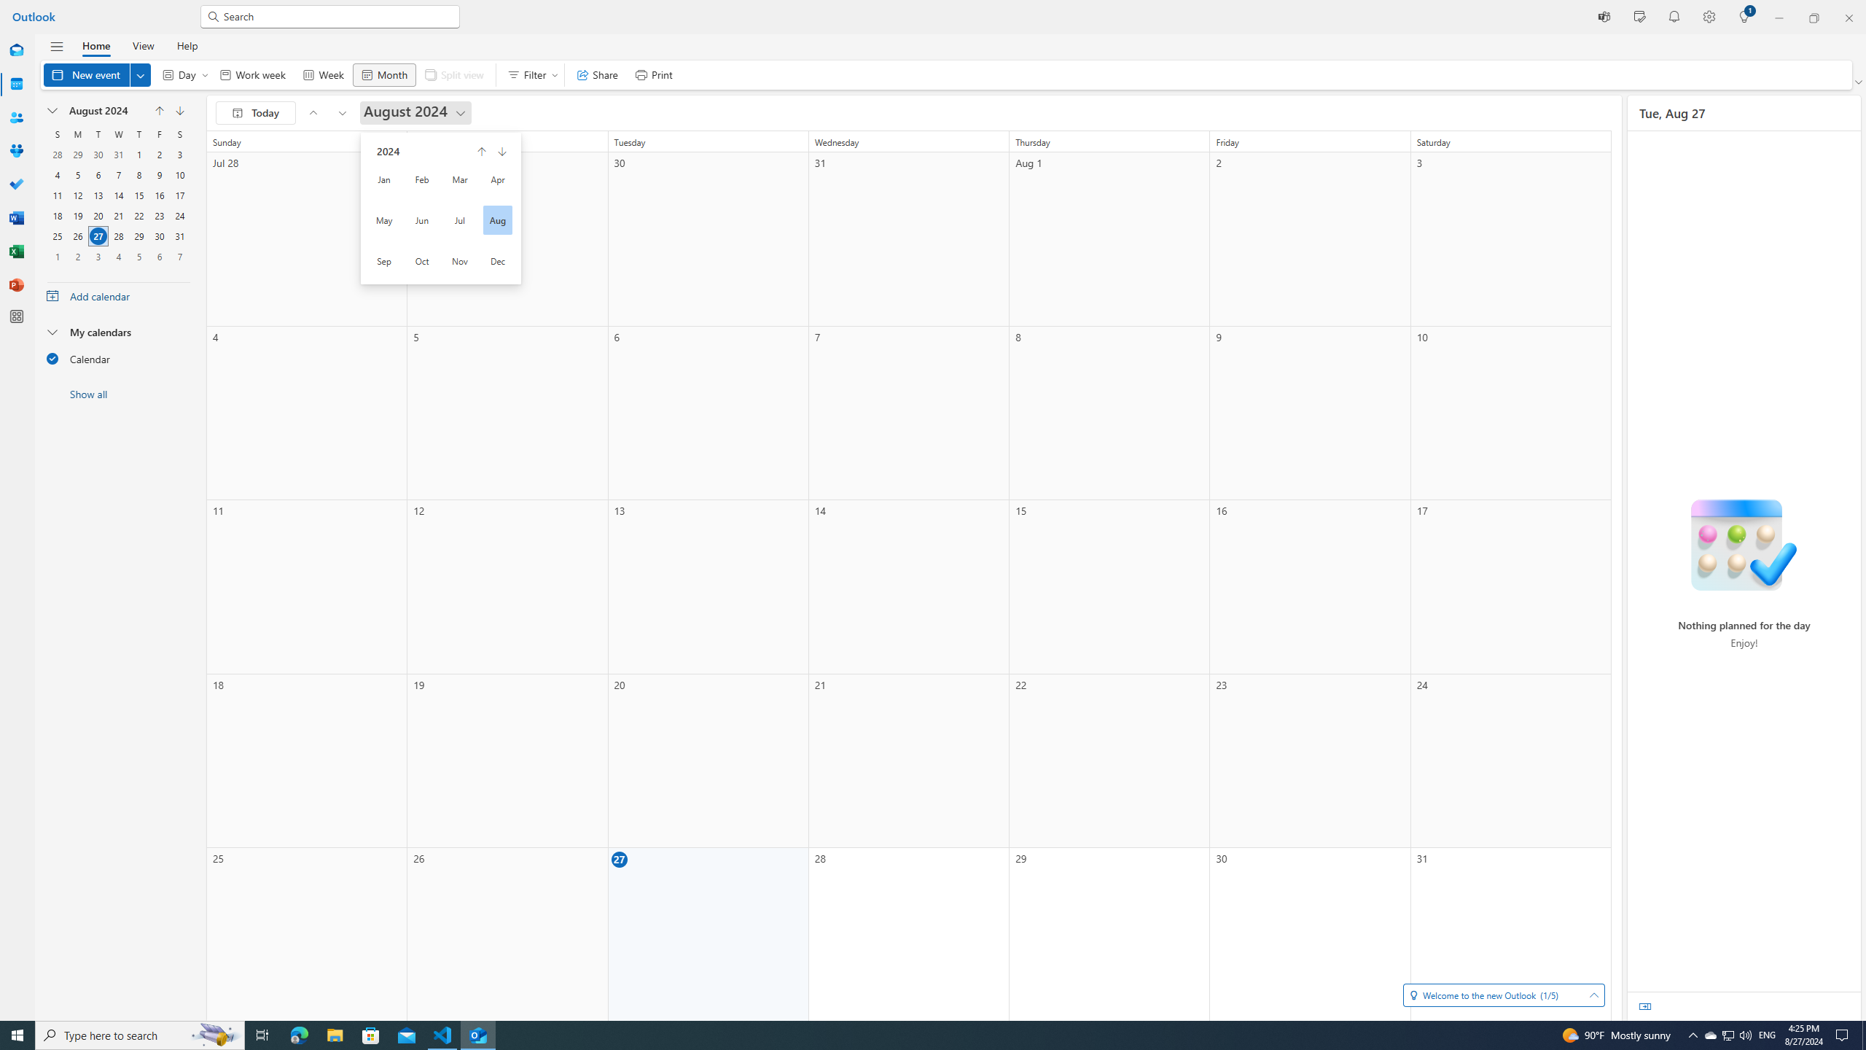 Image resolution: width=1866 pixels, height=1050 pixels. What do you see at coordinates (16, 118) in the screenshot?
I see `People` at bounding box center [16, 118].